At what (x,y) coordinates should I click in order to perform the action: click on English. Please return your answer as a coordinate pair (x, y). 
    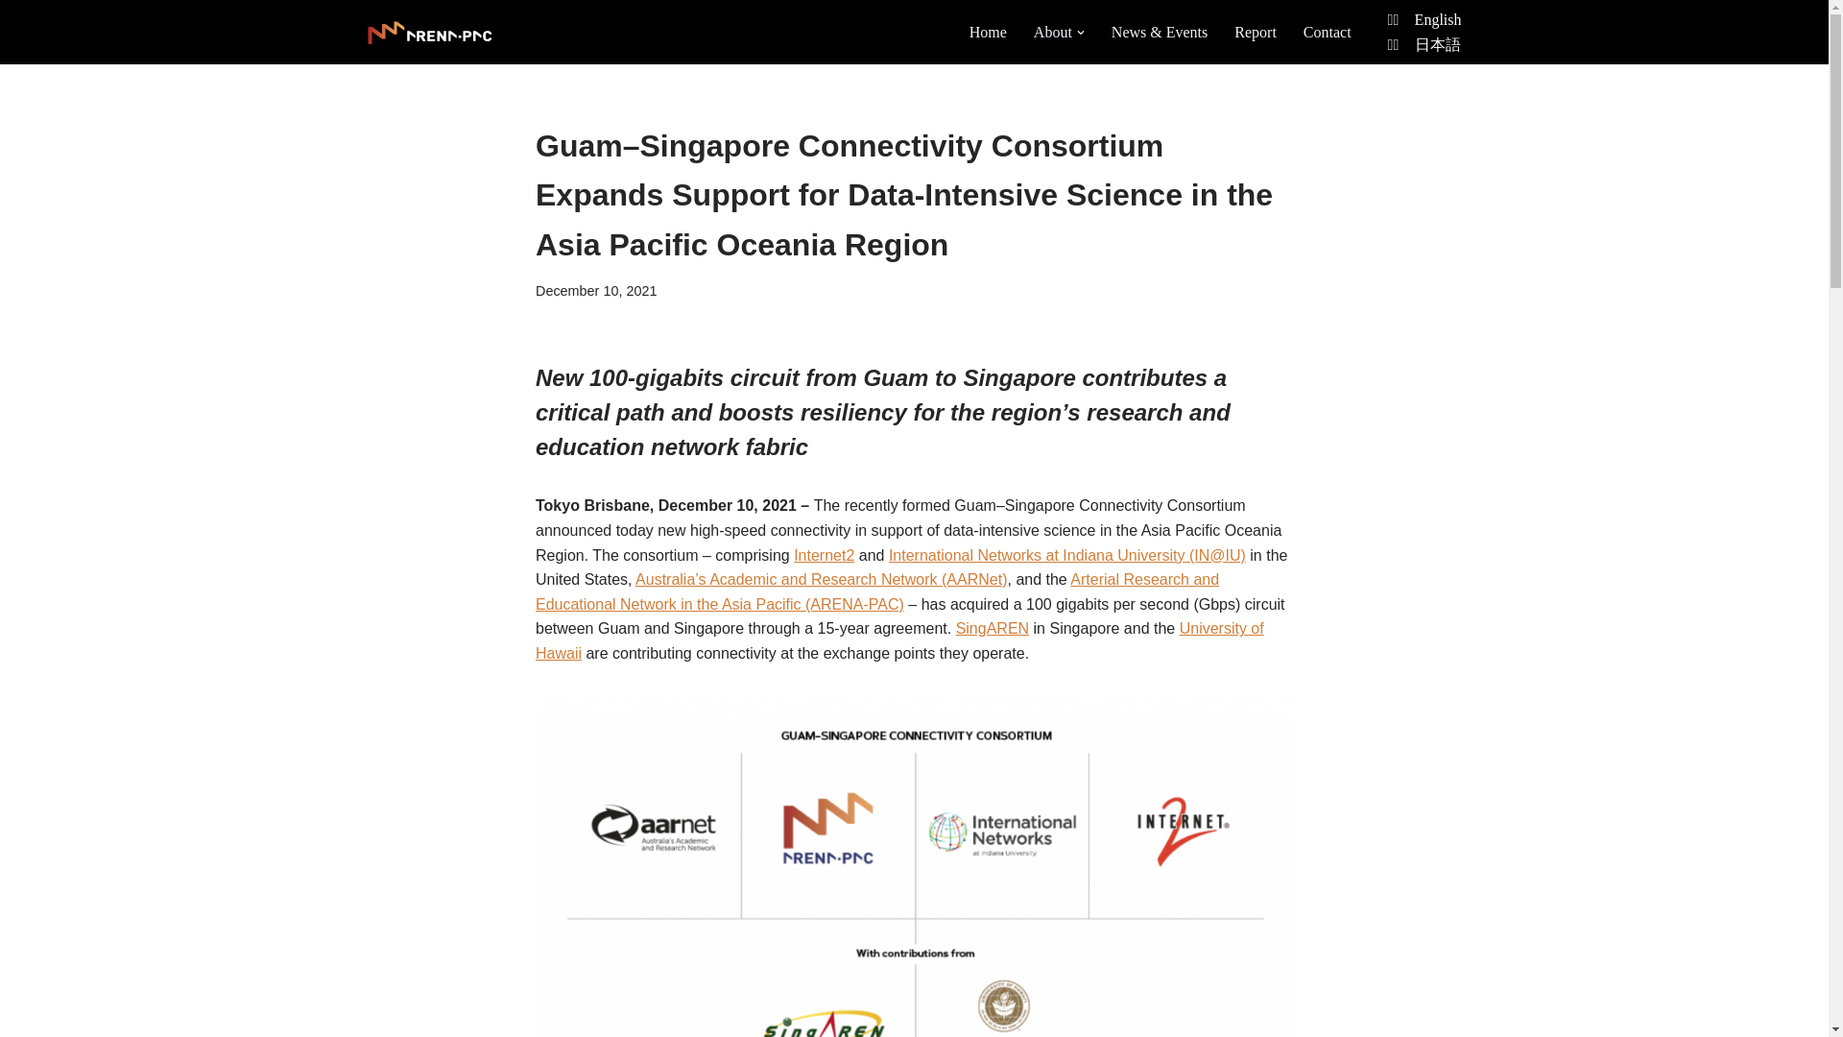
    Looking at the image, I should click on (1438, 19).